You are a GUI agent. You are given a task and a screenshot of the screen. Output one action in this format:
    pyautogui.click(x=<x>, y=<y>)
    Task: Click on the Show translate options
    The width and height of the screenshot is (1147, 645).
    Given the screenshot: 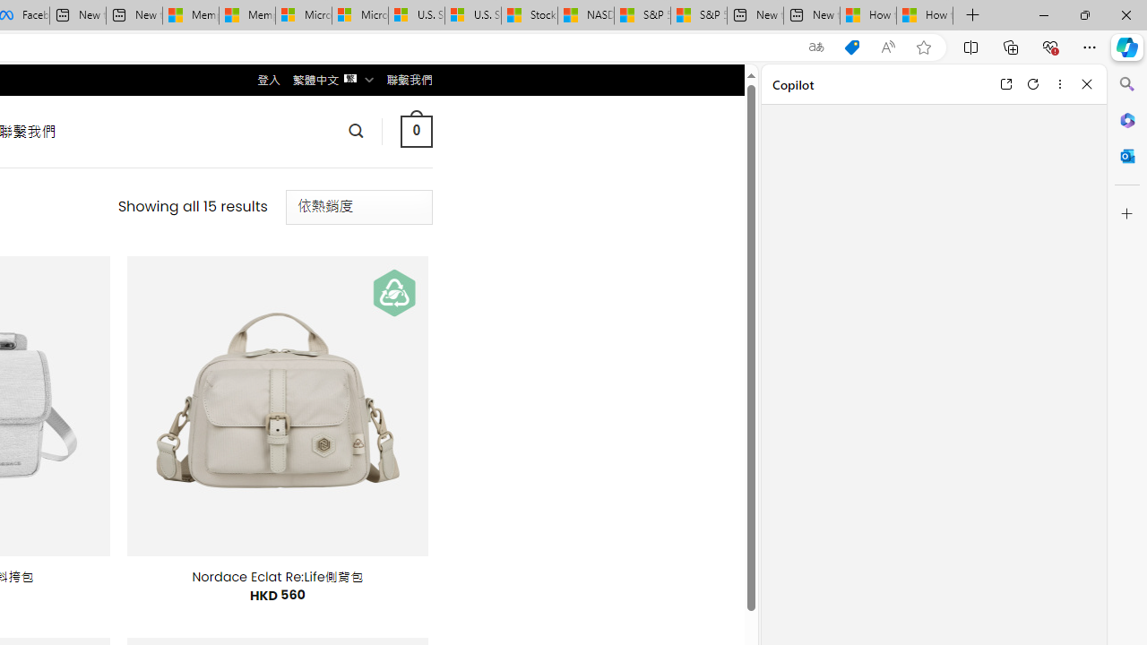 What is the action you would take?
    pyautogui.click(x=815, y=47)
    